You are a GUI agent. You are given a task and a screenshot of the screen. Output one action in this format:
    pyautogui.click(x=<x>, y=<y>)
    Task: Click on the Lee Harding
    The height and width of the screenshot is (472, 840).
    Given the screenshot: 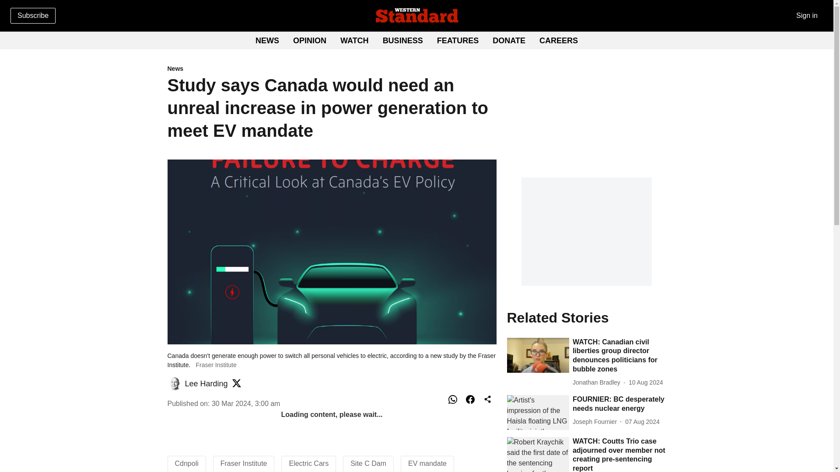 What is the action you would take?
    pyautogui.click(x=206, y=384)
    